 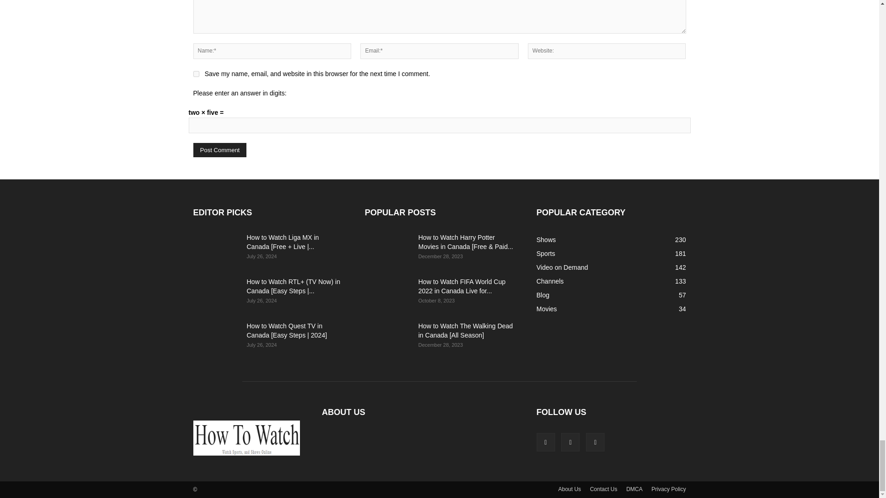 What do you see at coordinates (220, 150) in the screenshot?
I see `Post Comment` at bounding box center [220, 150].